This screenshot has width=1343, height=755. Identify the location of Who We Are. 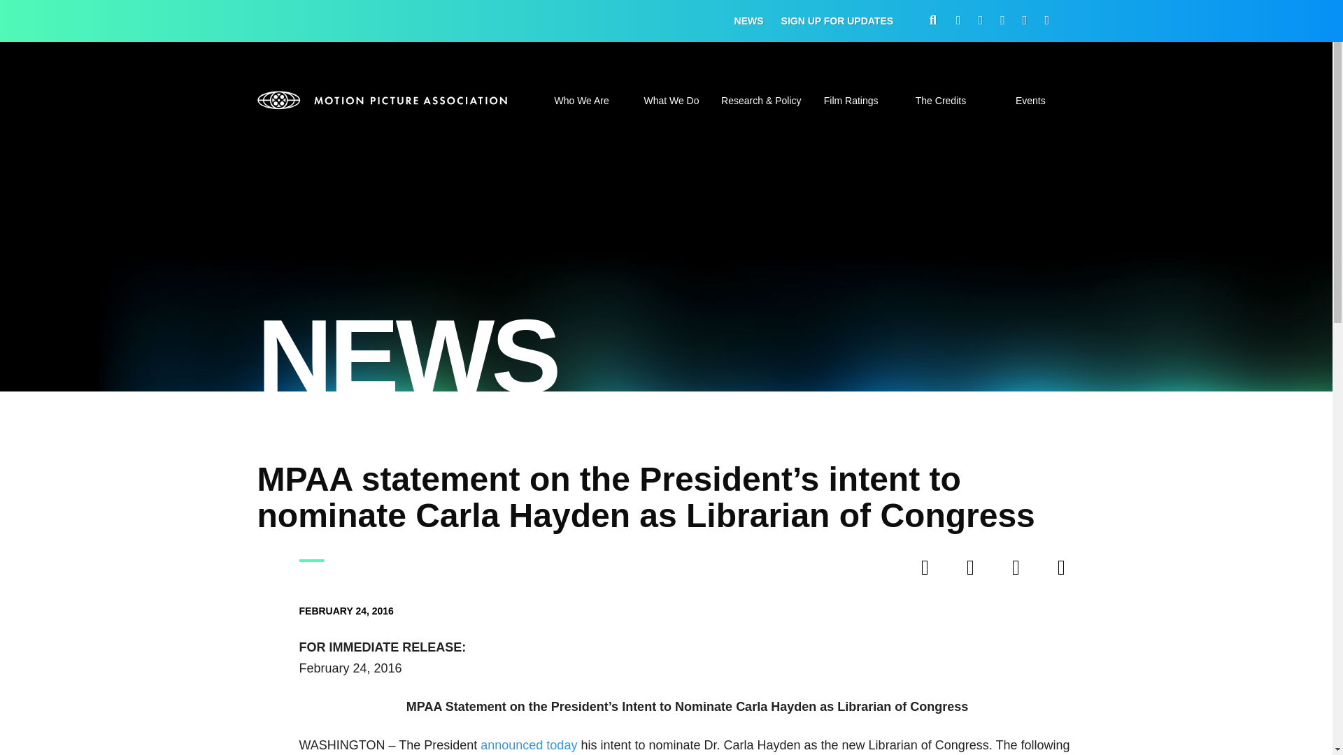
(581, 108).